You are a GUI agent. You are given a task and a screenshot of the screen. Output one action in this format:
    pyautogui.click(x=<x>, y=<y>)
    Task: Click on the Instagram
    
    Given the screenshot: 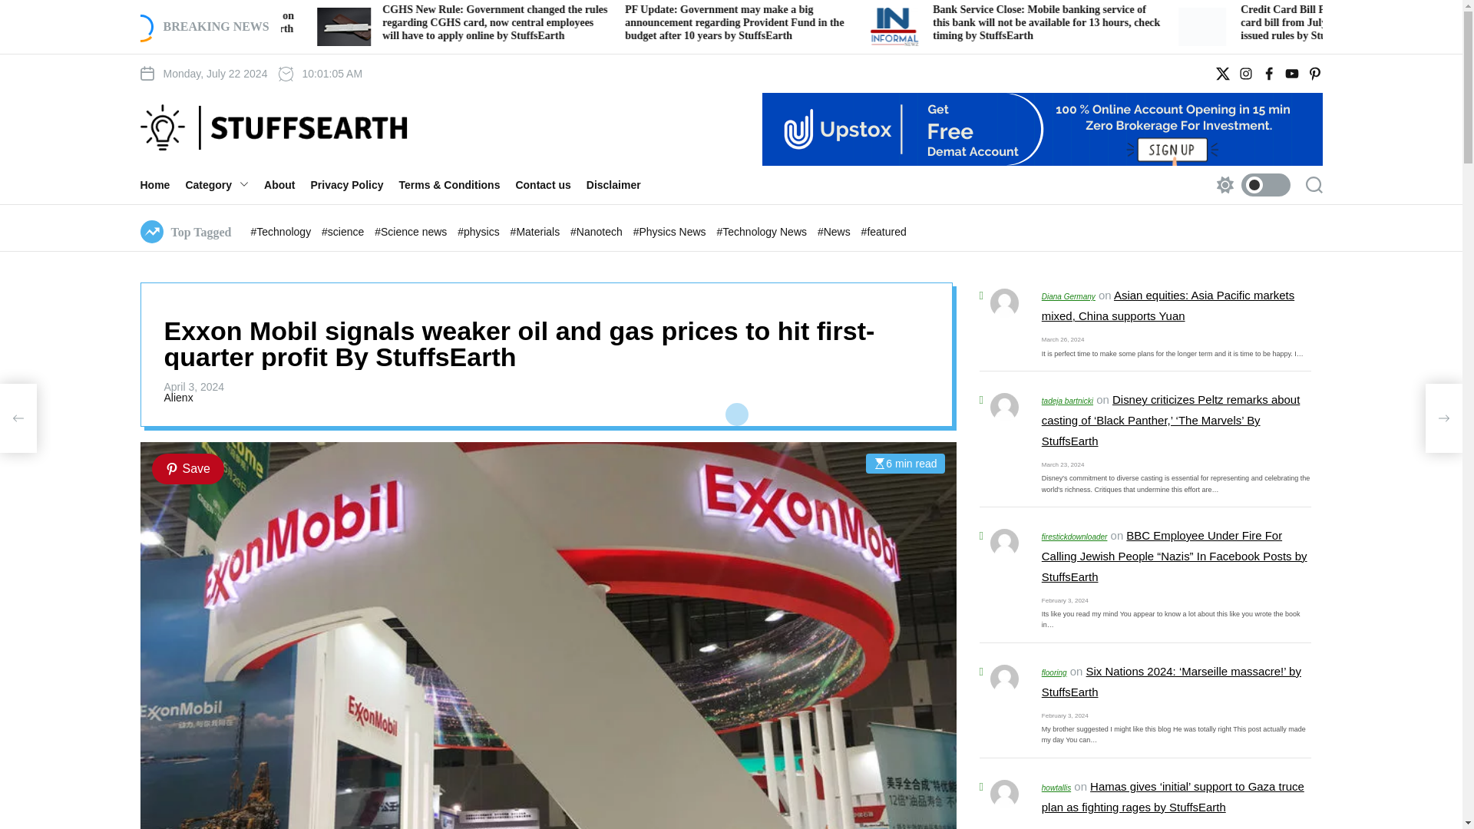 What is the action you would take?
    pyautogui.click(x=1245, y=74)
    